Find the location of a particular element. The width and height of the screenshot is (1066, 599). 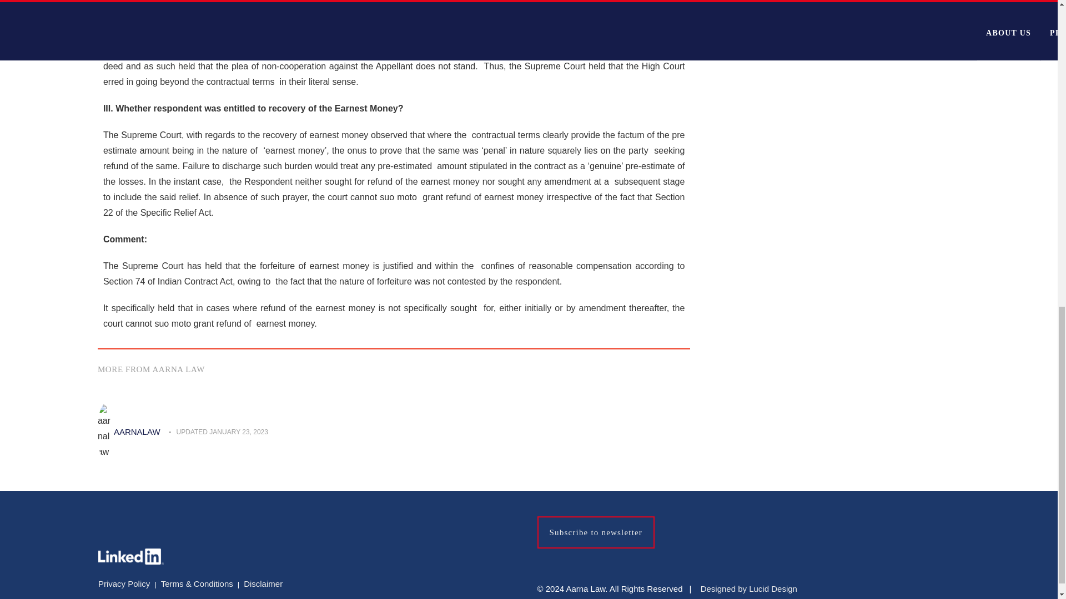

Disclaimer is located at coordinates (263, 583).